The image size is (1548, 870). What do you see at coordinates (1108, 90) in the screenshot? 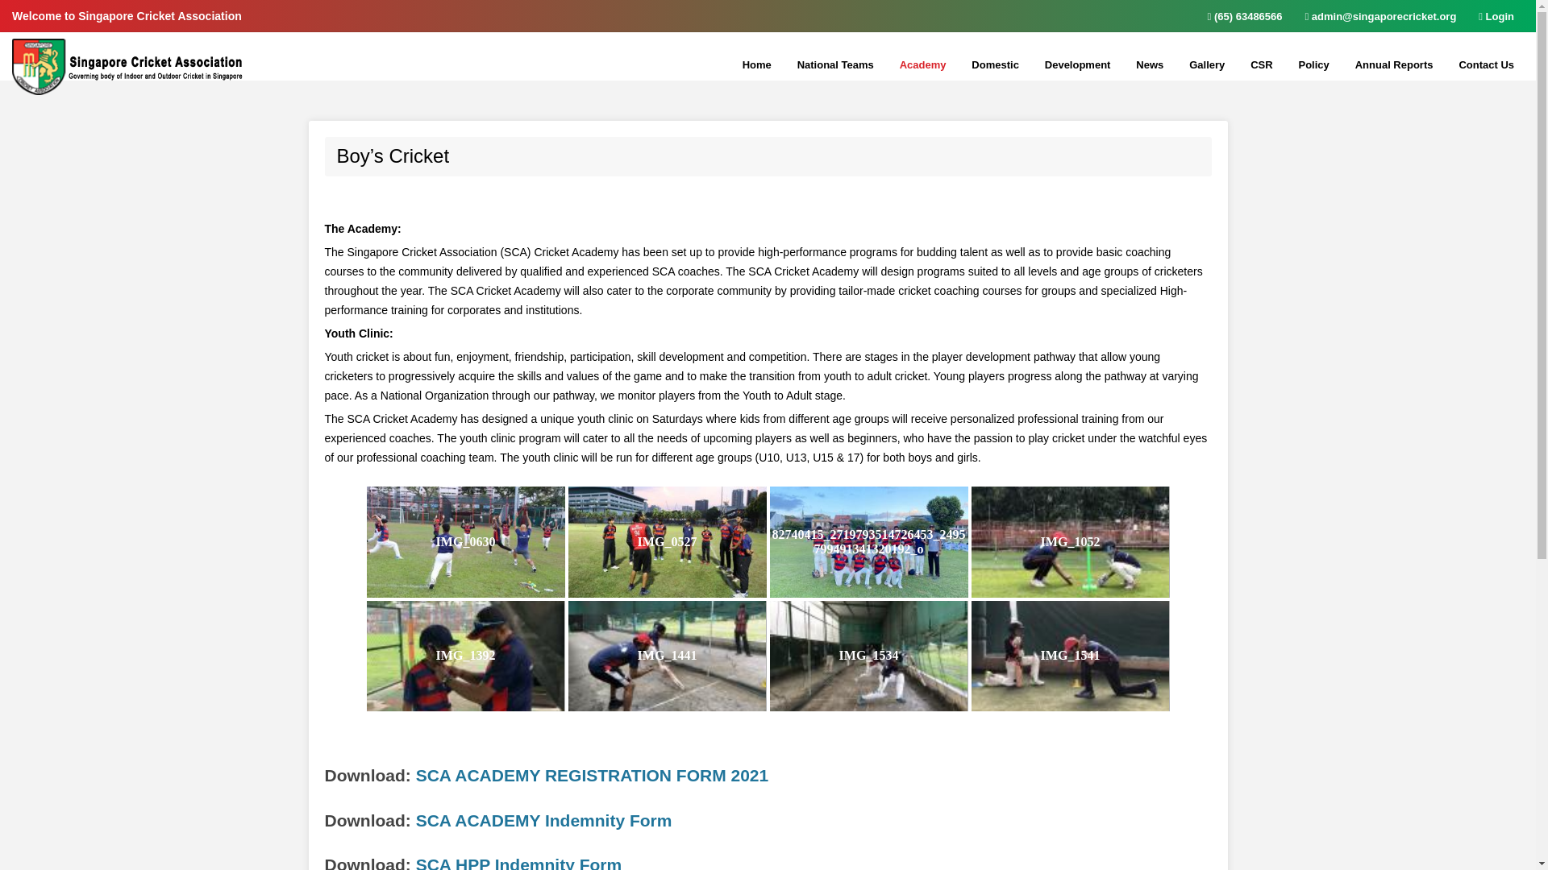
I see `Overview` at bounding box center [1108, 90].